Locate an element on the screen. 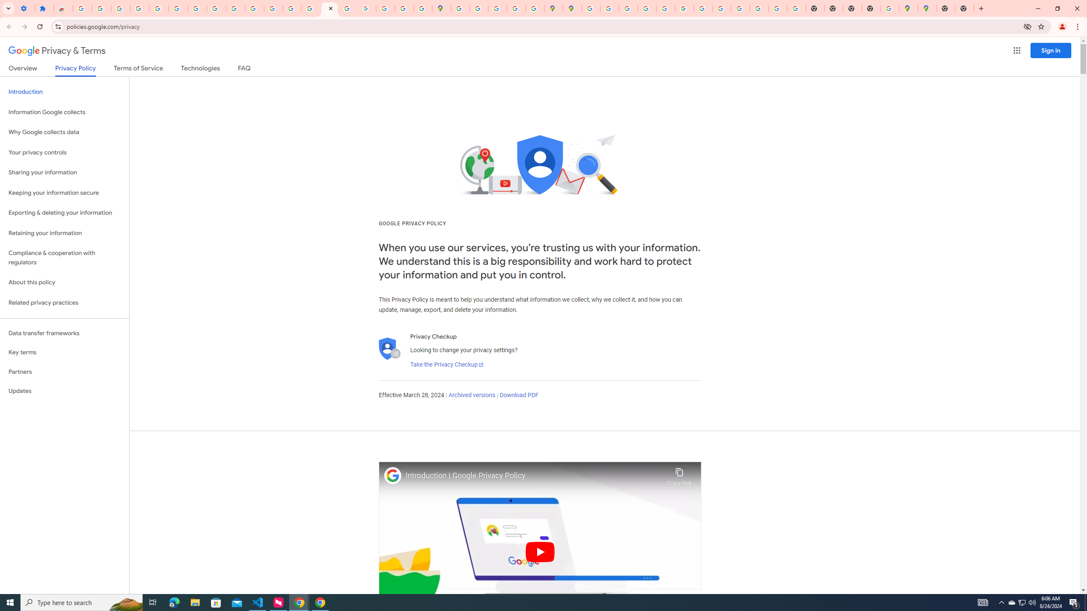 This screenshot has height=611, width=1087. Sign in - Google Accounts is located at coordinates (591, 8).